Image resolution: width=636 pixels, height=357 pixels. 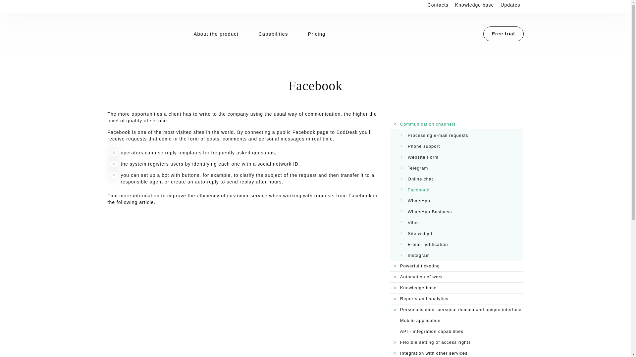 What do you see at coordinates (510, 5) in the screenshot?
I see `Updates` at bounding box center [510, 5].